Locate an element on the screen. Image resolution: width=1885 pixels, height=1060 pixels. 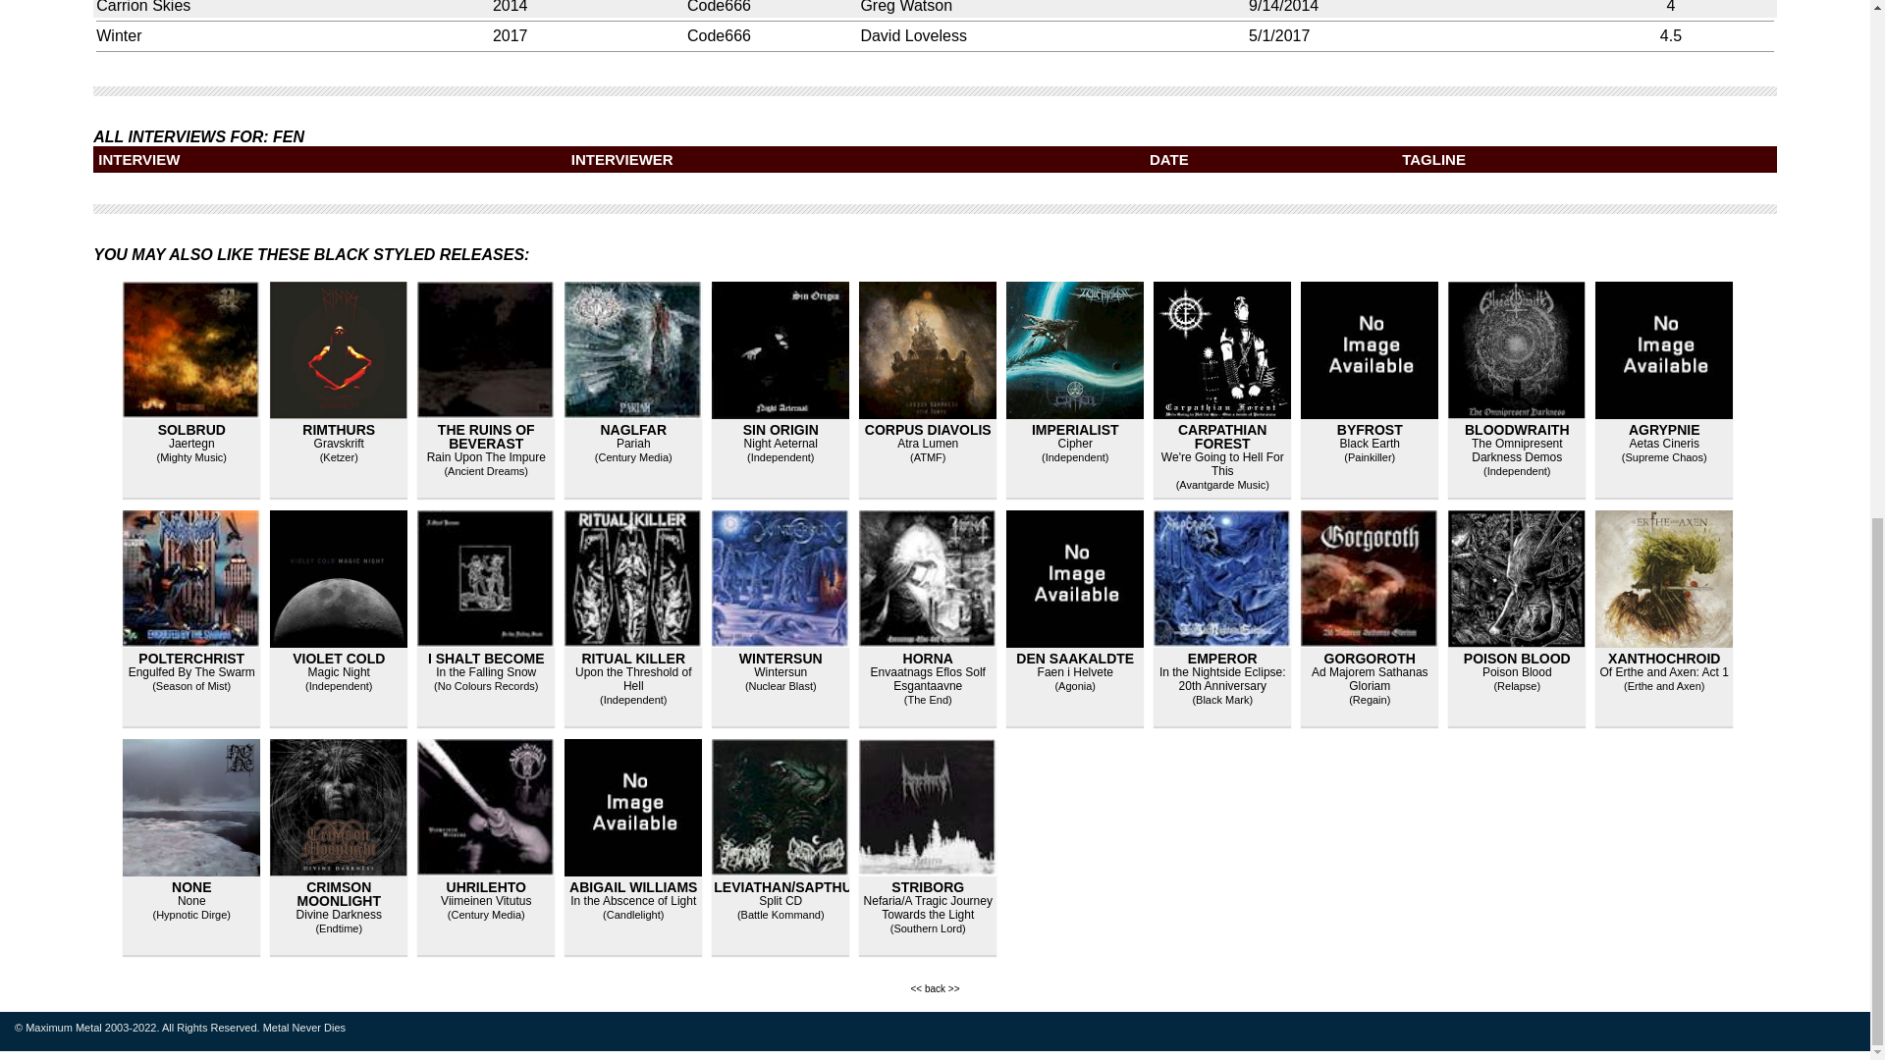
Cipher is located at coordinates (1075, 444).